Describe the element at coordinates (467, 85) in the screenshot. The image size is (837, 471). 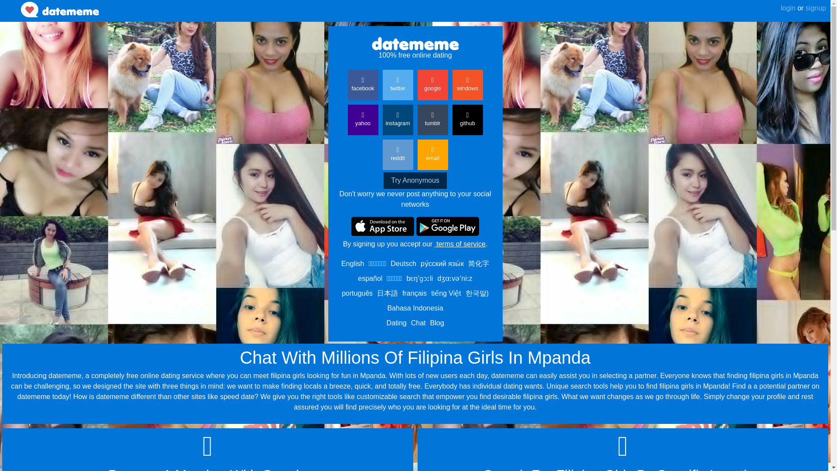
I see `windows` at that location.